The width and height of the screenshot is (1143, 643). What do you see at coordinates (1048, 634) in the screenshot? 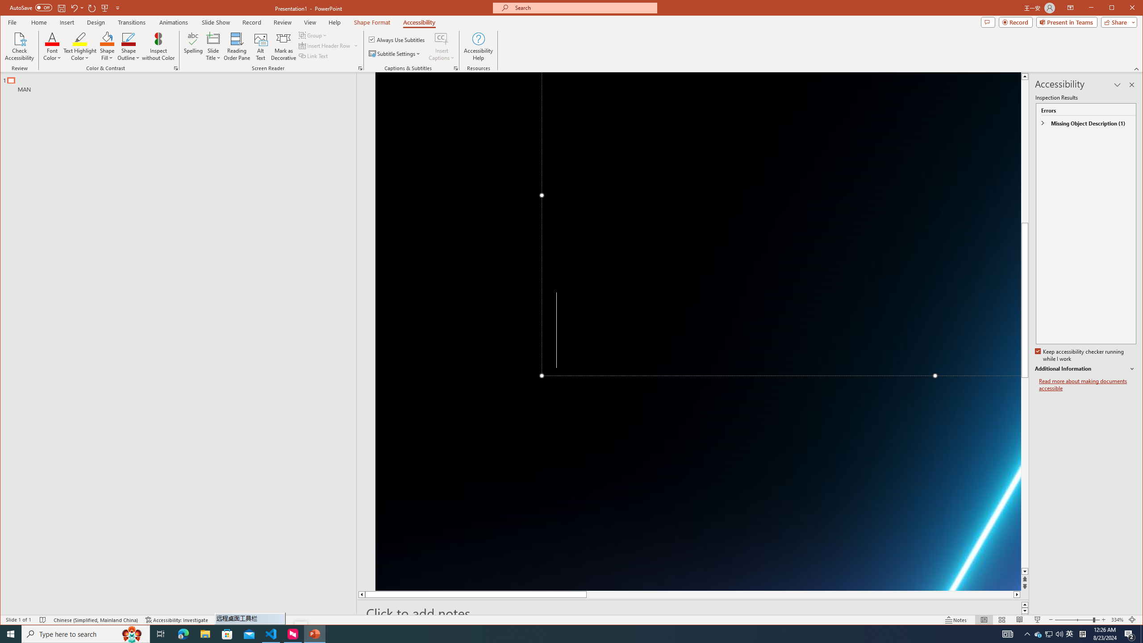
I see `Notification Chevron` at bounding box center [1048, 634].